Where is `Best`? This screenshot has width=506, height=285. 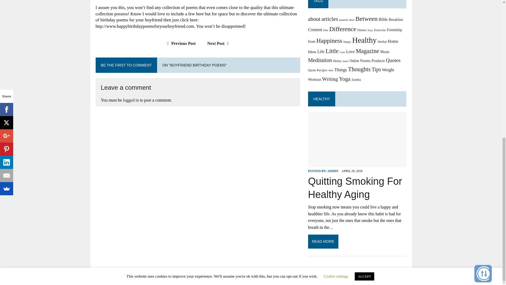 Best is located at coordinates (352, 20).